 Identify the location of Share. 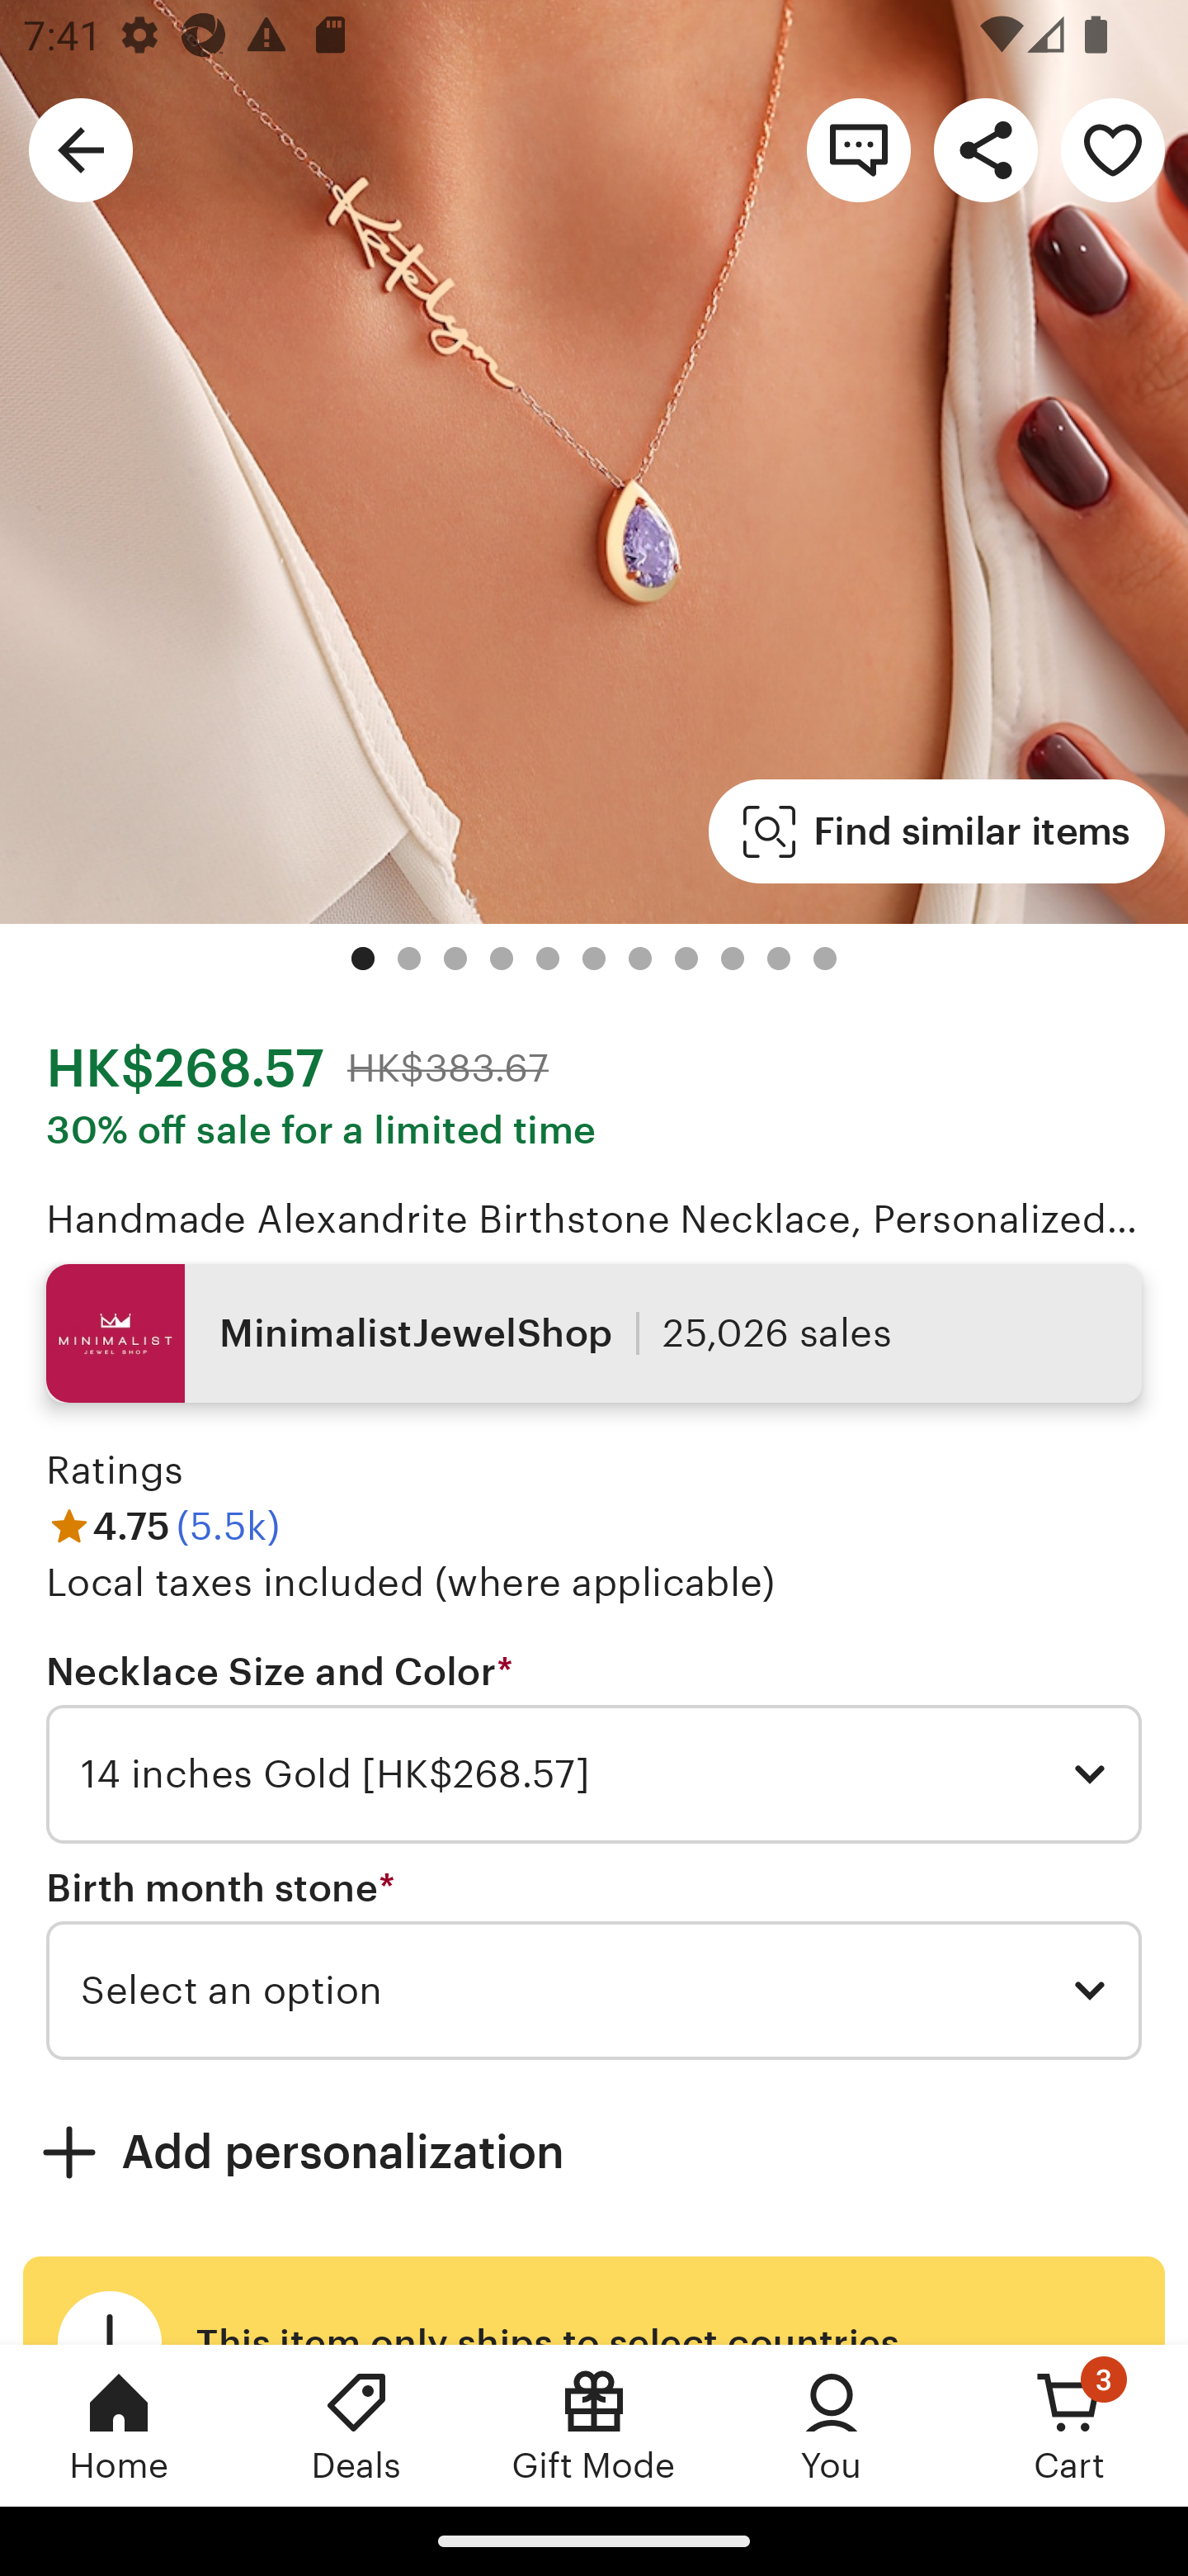
(985, 149).